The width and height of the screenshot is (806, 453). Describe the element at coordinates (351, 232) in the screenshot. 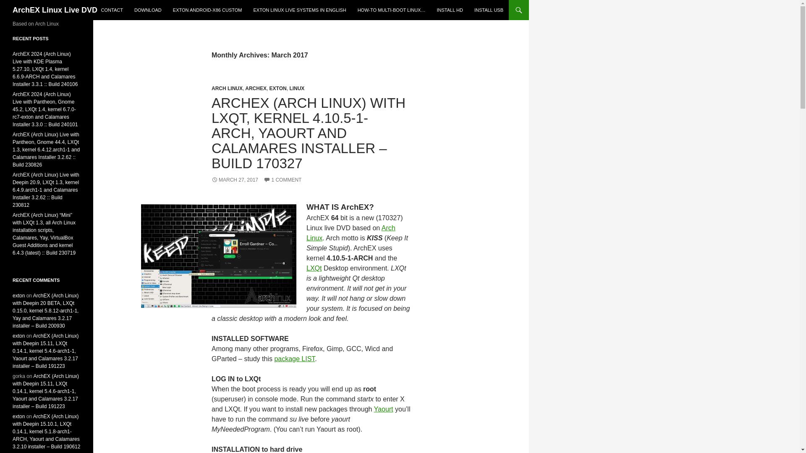

I see `Arch Linux` at that location.